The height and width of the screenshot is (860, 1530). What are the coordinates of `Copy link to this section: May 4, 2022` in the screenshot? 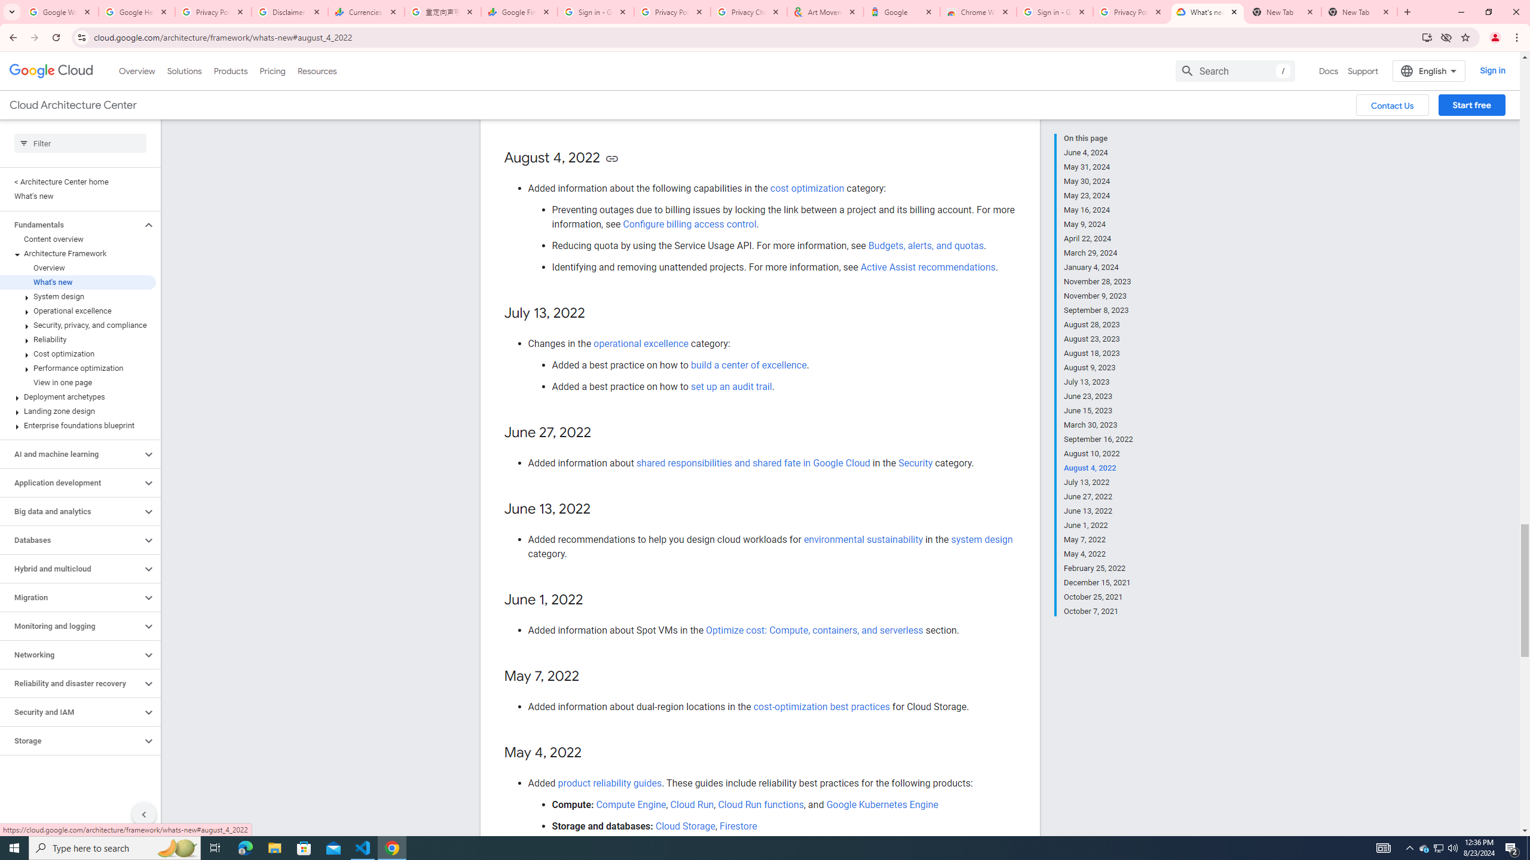 It's located at (593, 753).